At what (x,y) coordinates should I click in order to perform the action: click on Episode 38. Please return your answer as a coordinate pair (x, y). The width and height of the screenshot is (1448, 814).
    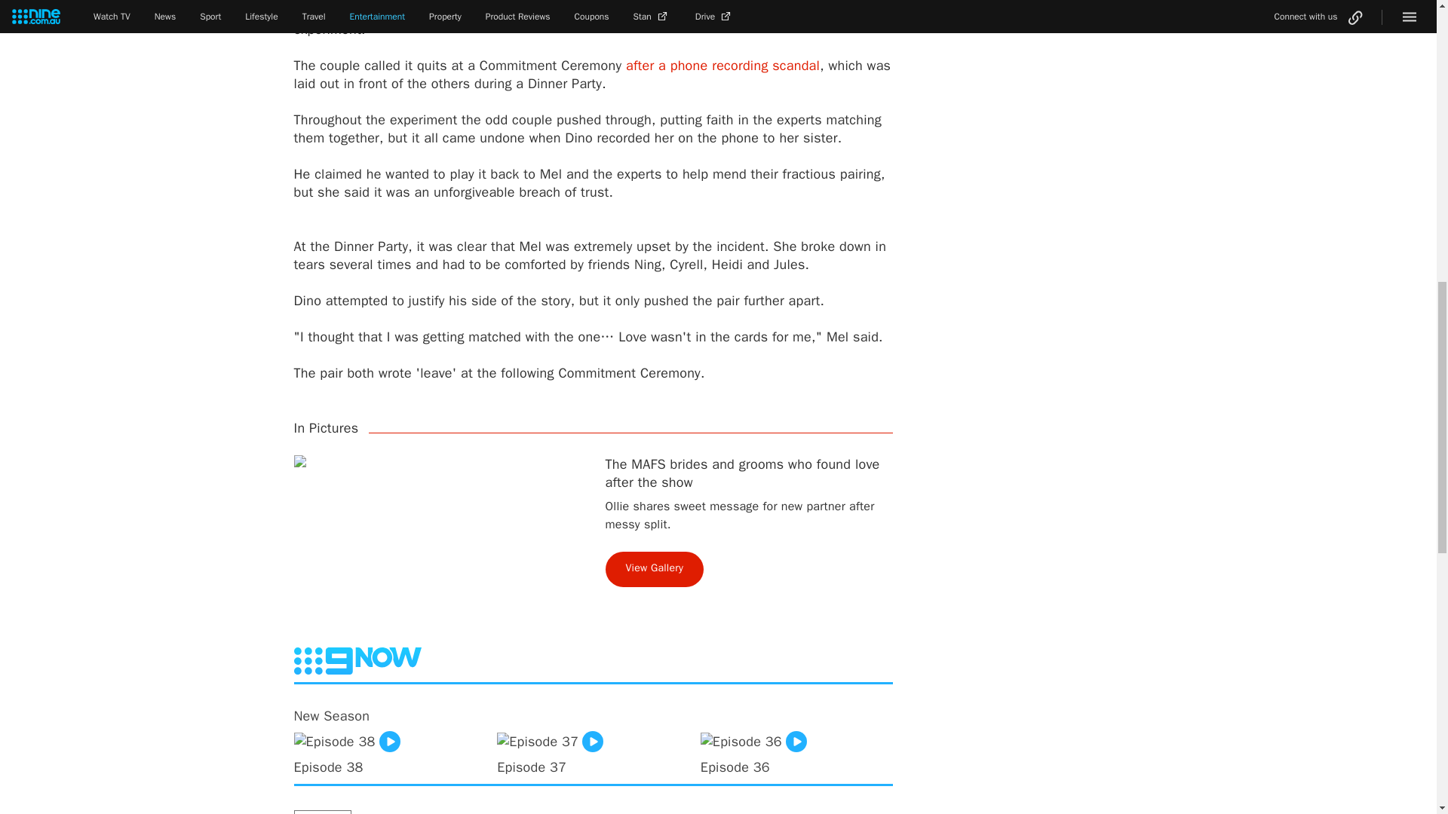
    Looking at the image, I should click on (390, 751).